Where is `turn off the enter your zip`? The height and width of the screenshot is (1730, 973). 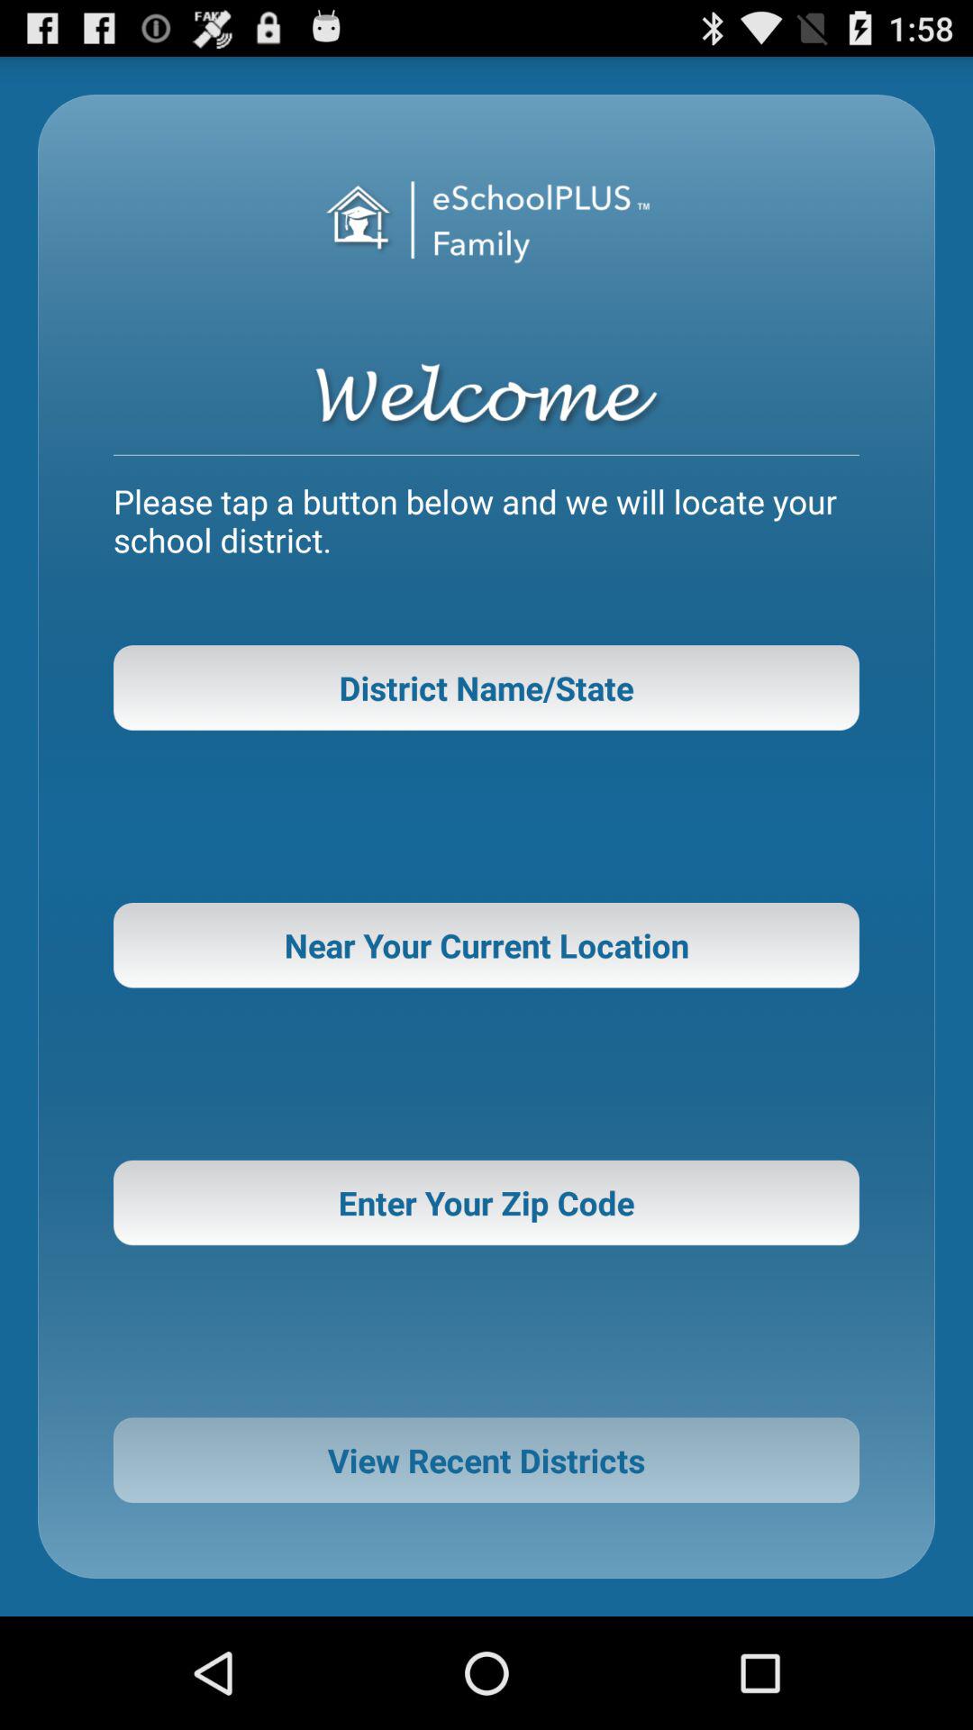
turn off the enter your zip is located at coordinates (486, 1202).